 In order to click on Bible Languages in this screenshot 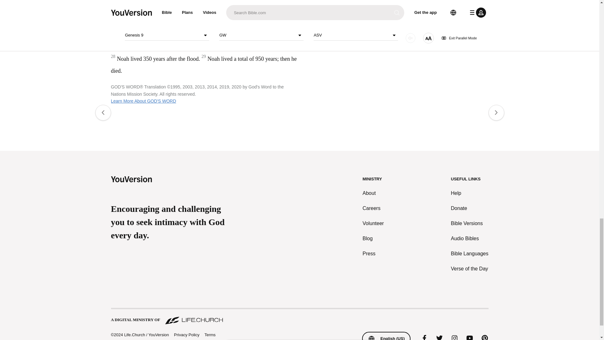, I will do `click(469, 253)`.